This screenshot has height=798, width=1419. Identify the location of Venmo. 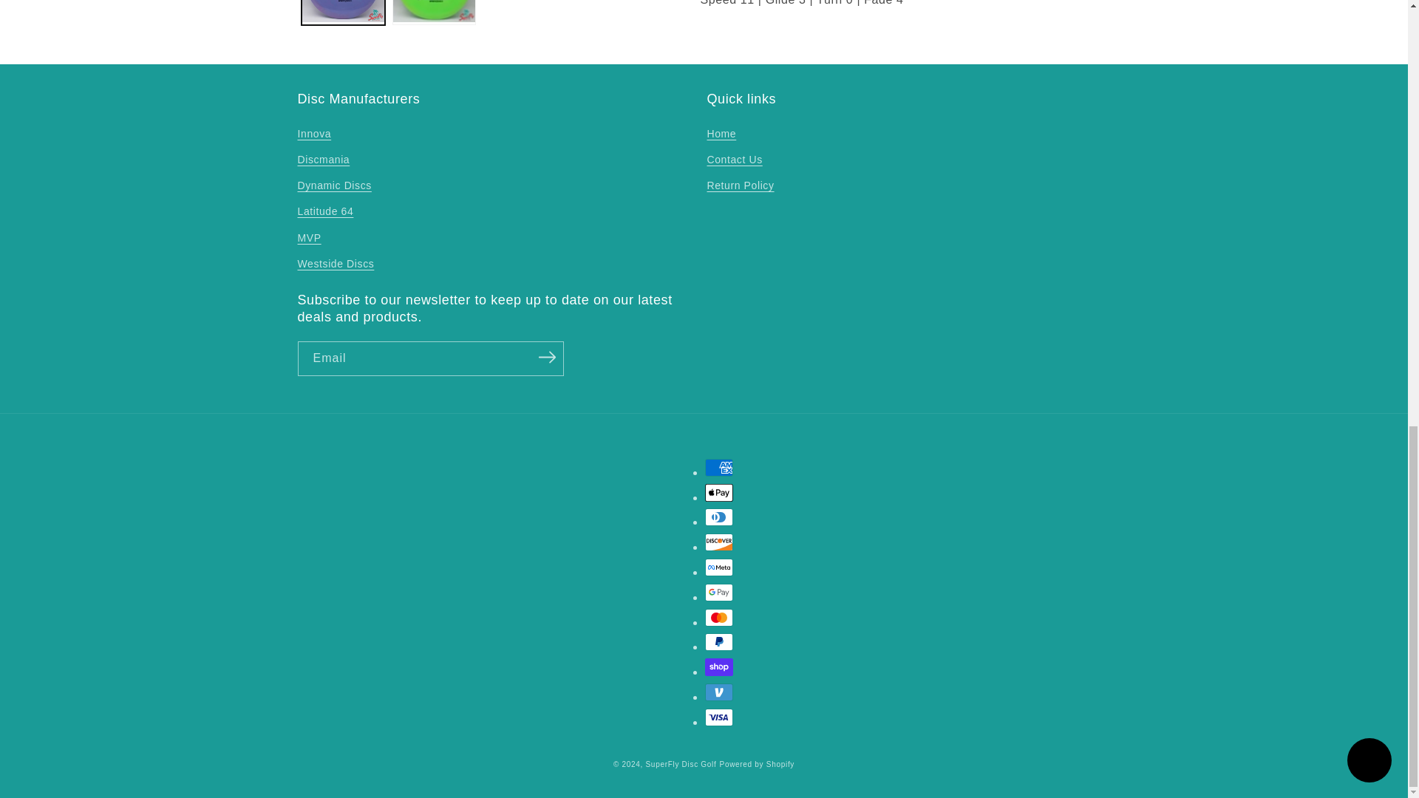
(719, 692).